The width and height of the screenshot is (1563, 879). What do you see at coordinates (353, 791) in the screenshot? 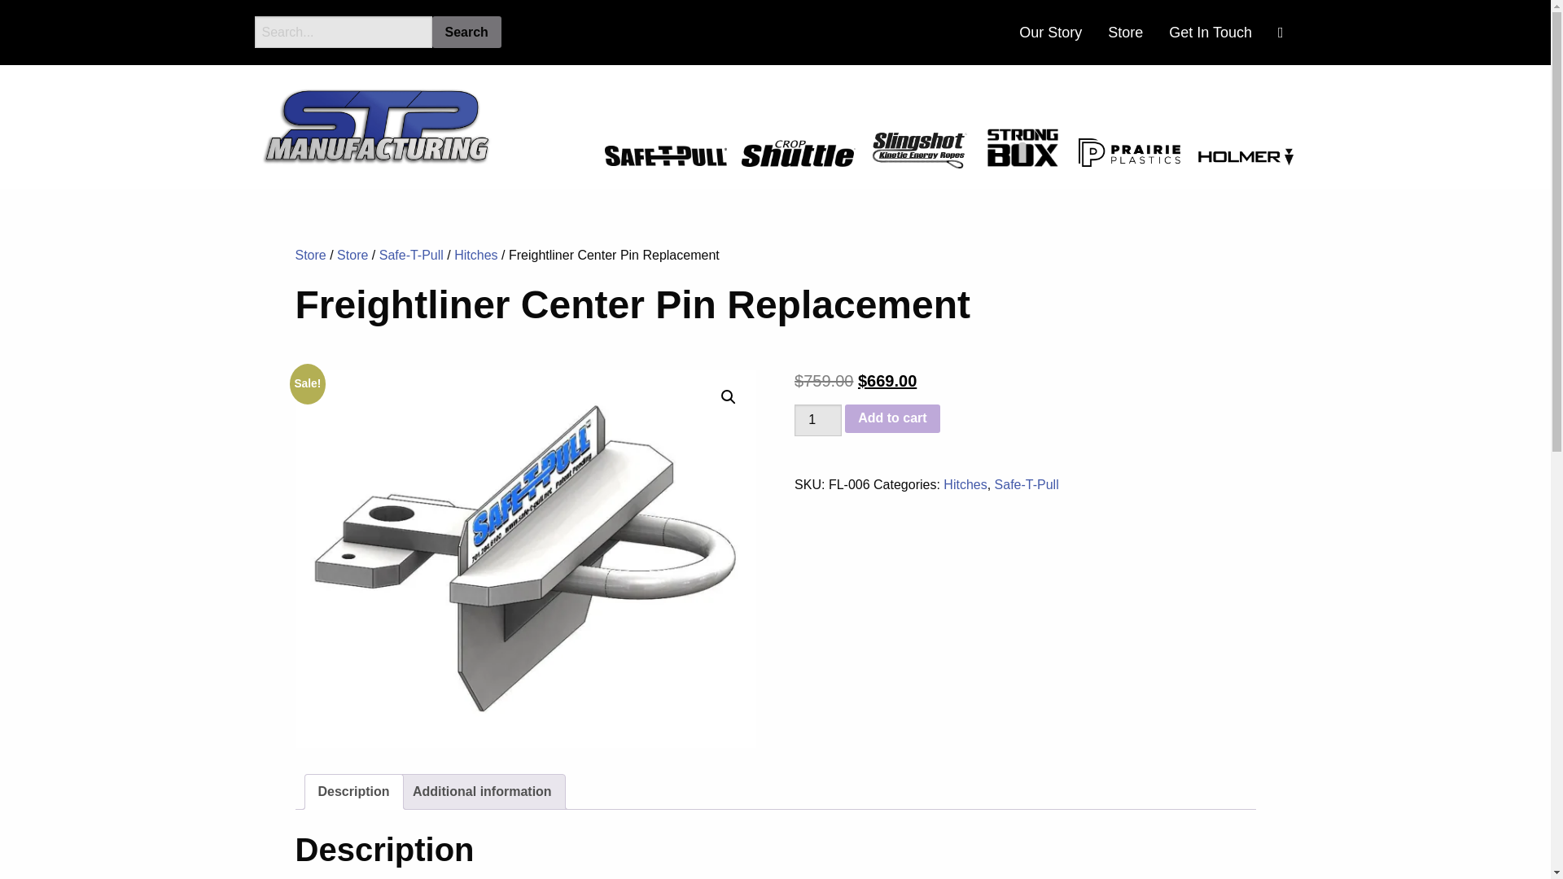
I see `Description` at bounding box center [353, 791].